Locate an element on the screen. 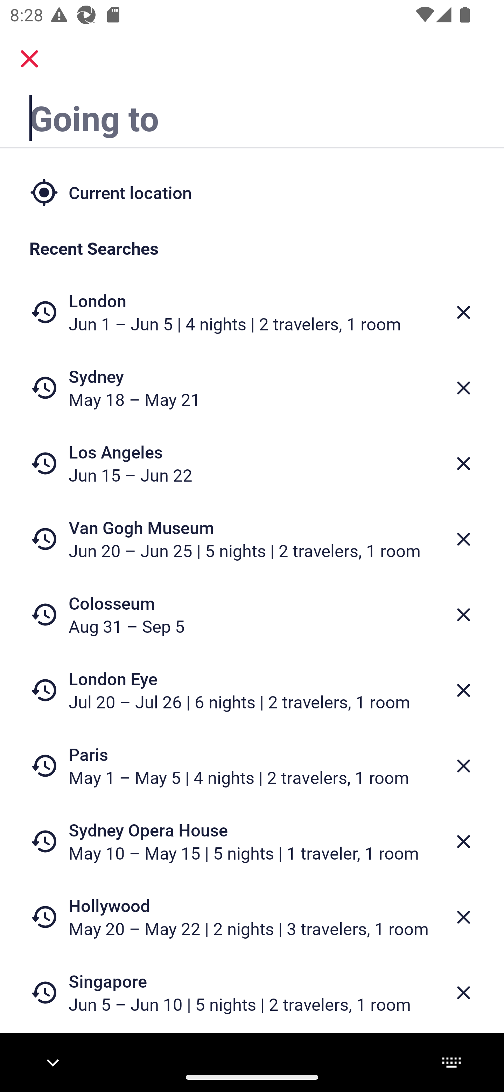 Image resolution: width=504 pixels, height=1092 pixels. Delete from recent searches is located at coordinates (463, 388).